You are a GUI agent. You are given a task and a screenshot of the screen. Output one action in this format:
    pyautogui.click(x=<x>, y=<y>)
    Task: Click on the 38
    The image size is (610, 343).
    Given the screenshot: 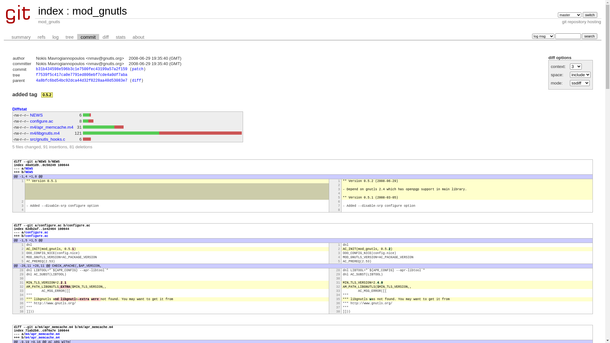 What is the action you would take?
    pyautogui.click(x=22, y=312)
    